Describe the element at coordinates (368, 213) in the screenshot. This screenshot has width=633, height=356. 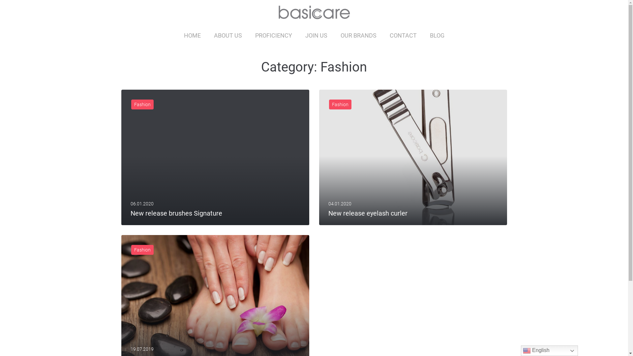
I see `New release eyelash curler` at that location.